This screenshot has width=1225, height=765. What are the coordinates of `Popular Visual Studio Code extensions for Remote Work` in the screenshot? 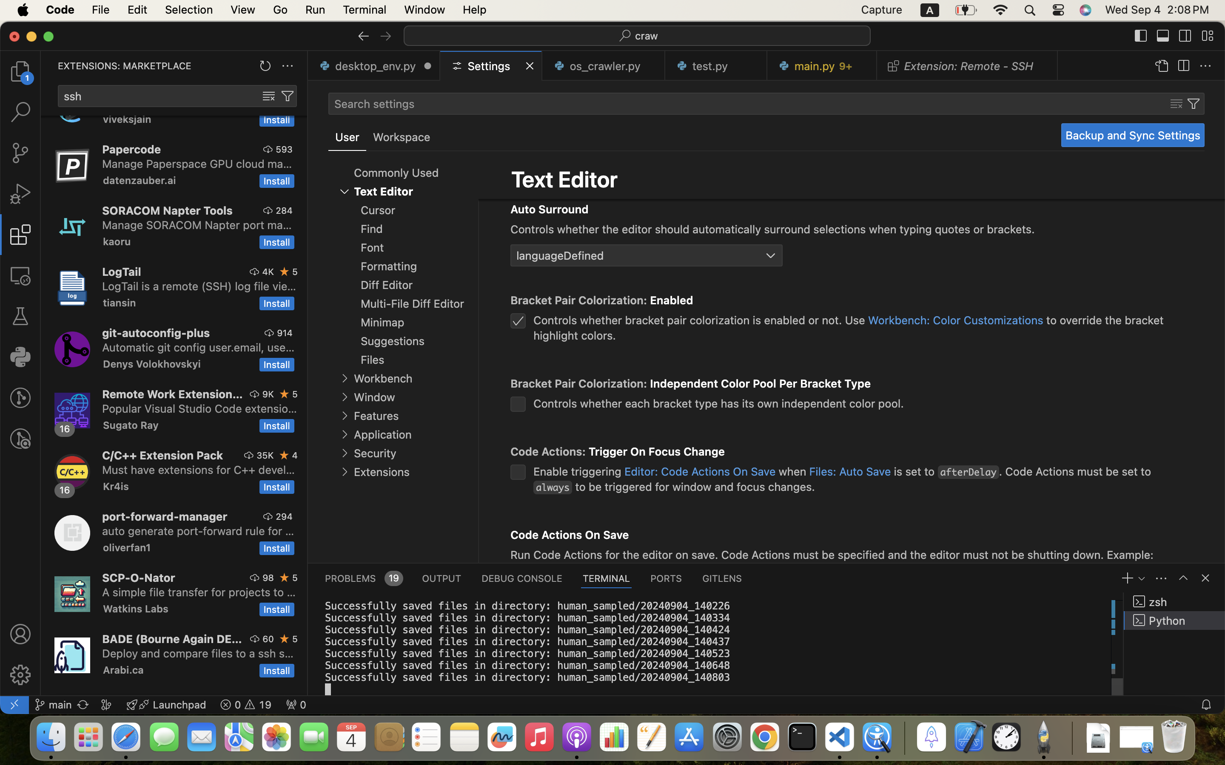 It's located at (200, 408).